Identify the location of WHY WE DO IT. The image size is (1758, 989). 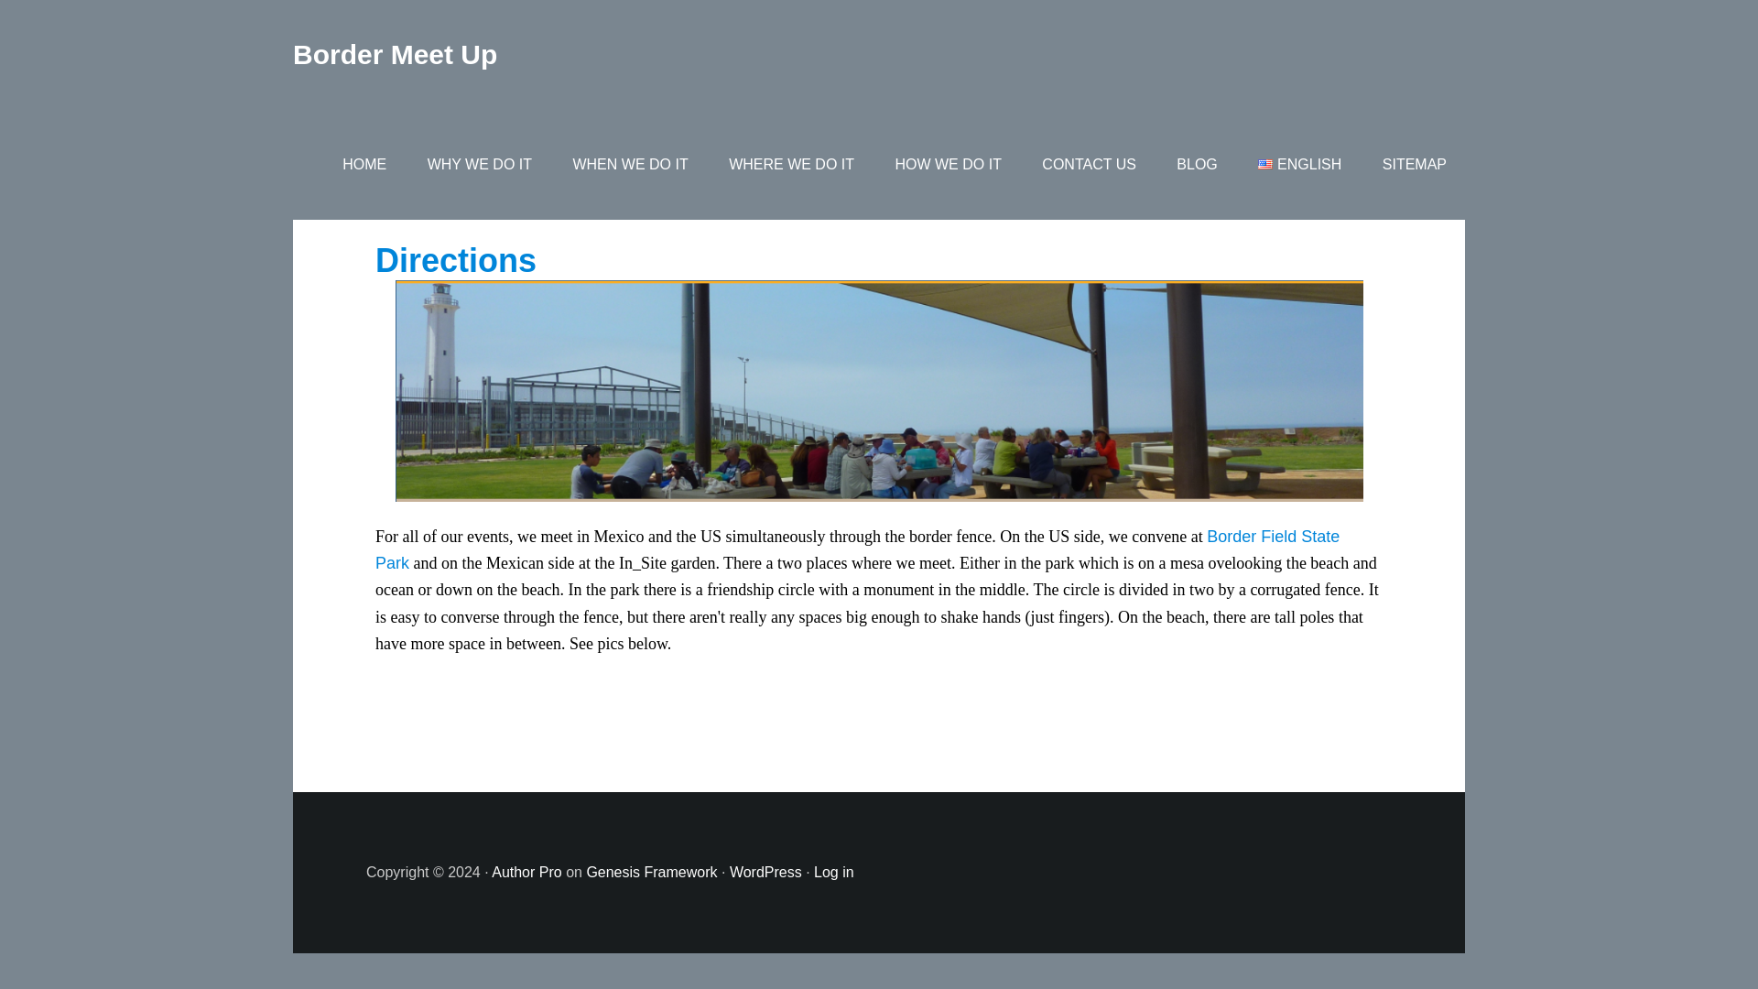
(480, 164).